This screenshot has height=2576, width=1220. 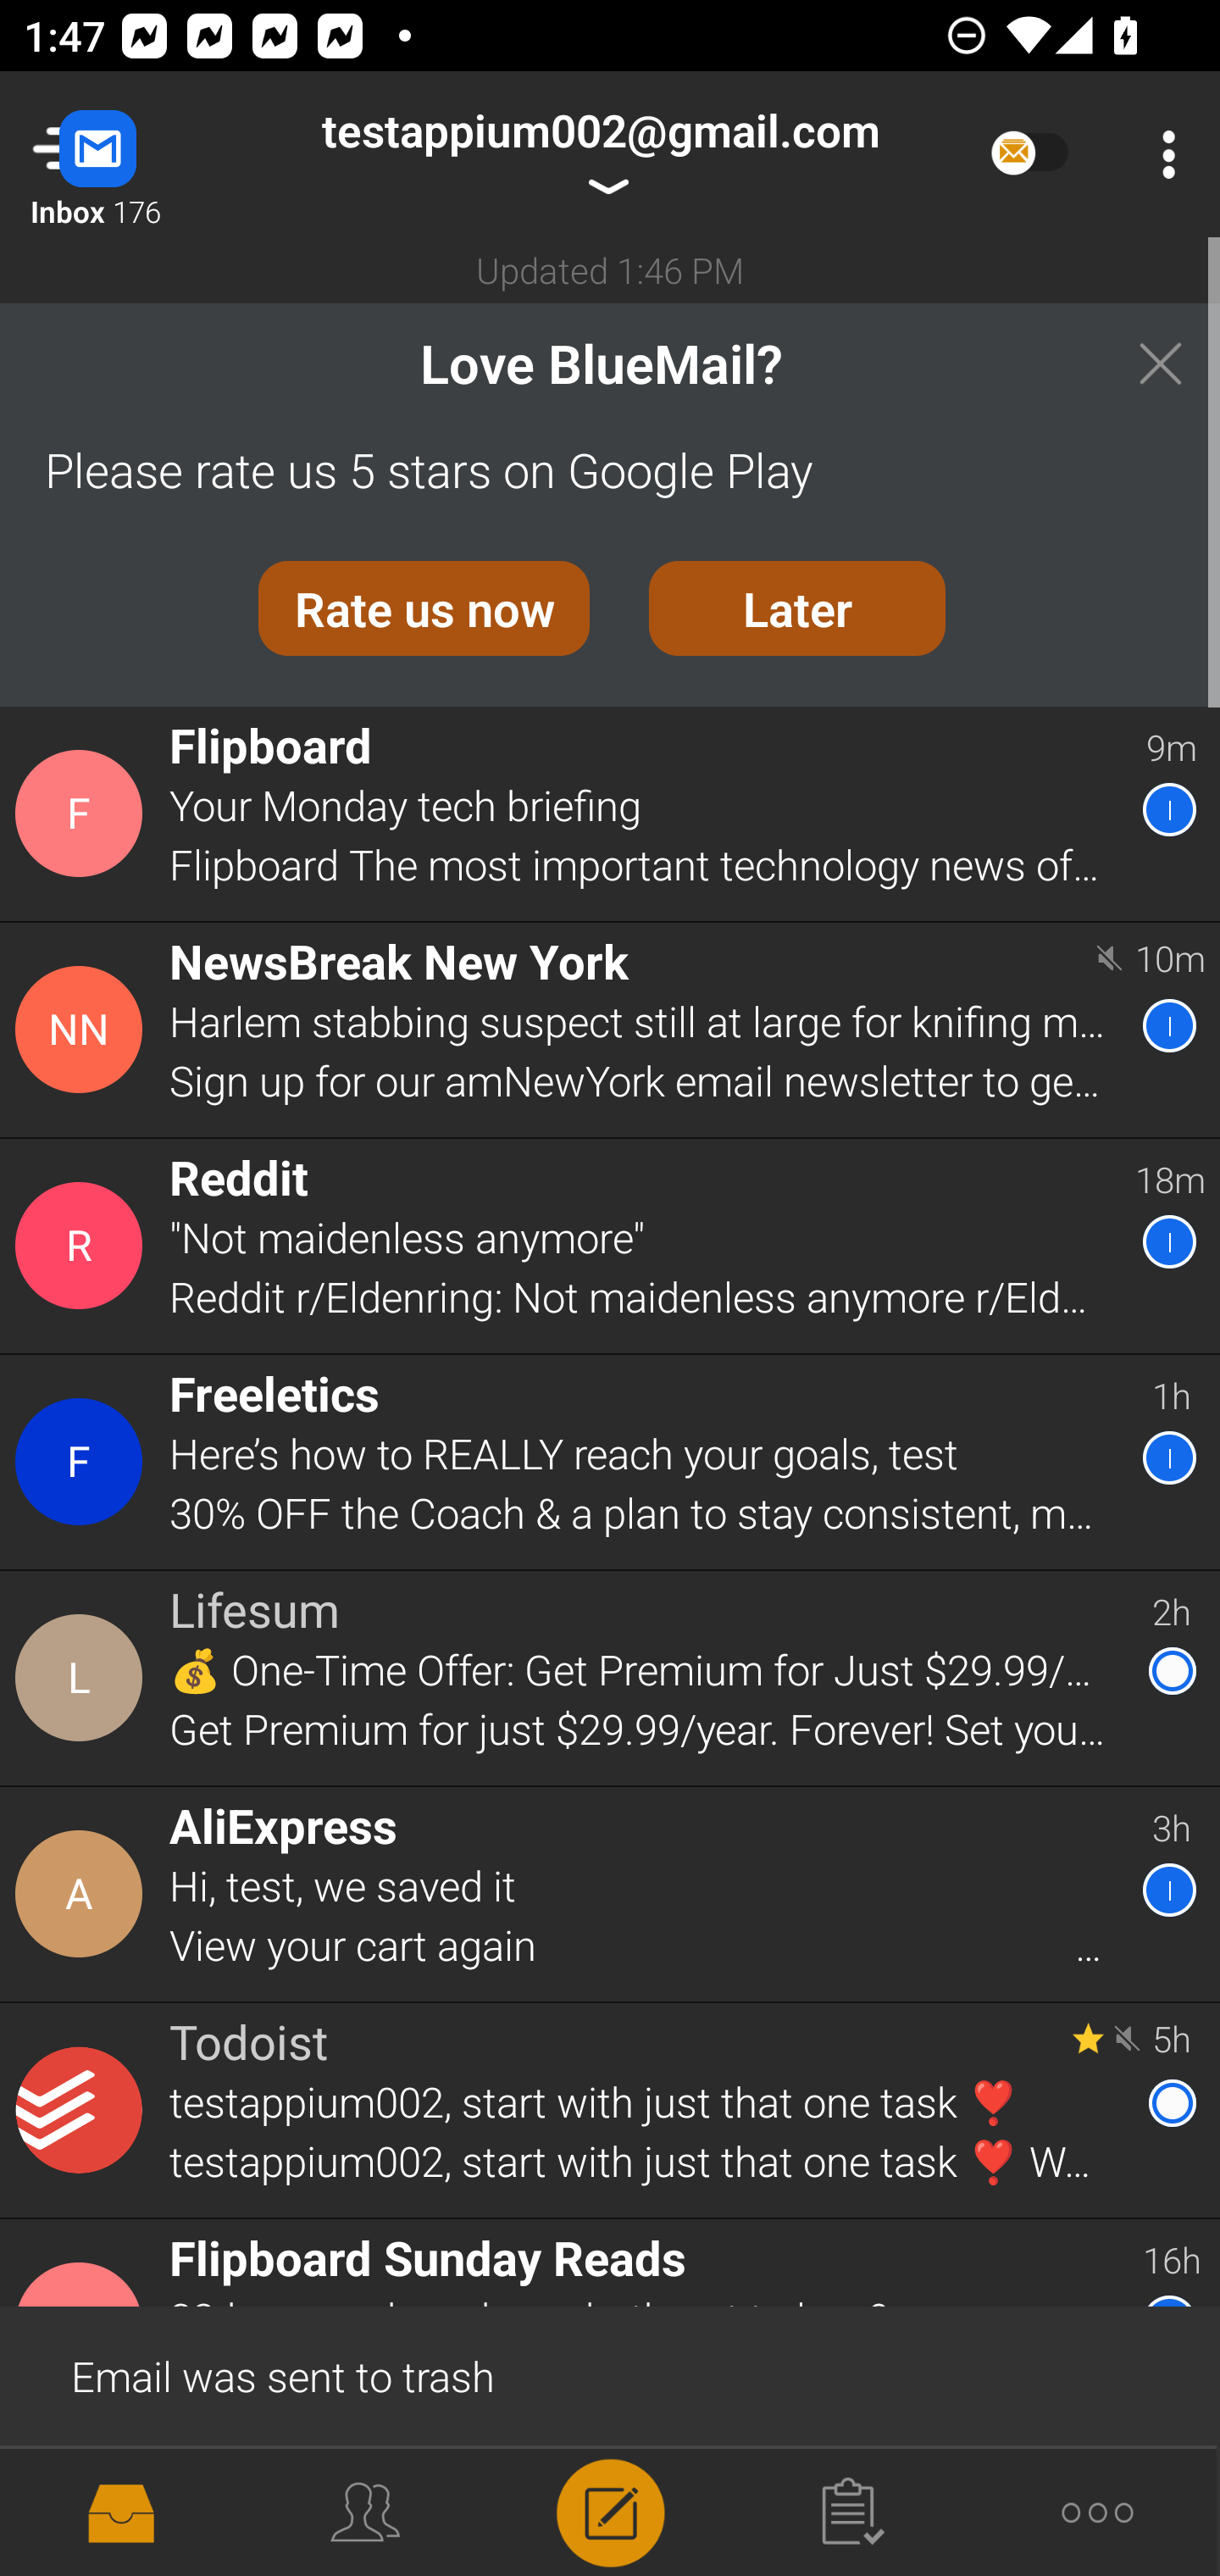 What do you see at coordinates (600, 154) in the screenshot?
I see `testappium002@gmail.com` at bounding box center [600, 154].